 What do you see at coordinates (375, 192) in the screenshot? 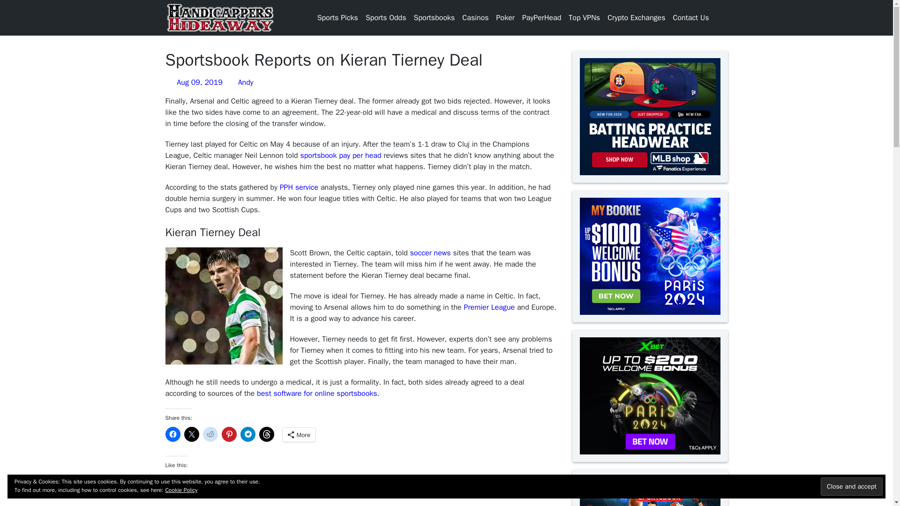
I see `WNBA Odds` at bounding box center [375, 192].